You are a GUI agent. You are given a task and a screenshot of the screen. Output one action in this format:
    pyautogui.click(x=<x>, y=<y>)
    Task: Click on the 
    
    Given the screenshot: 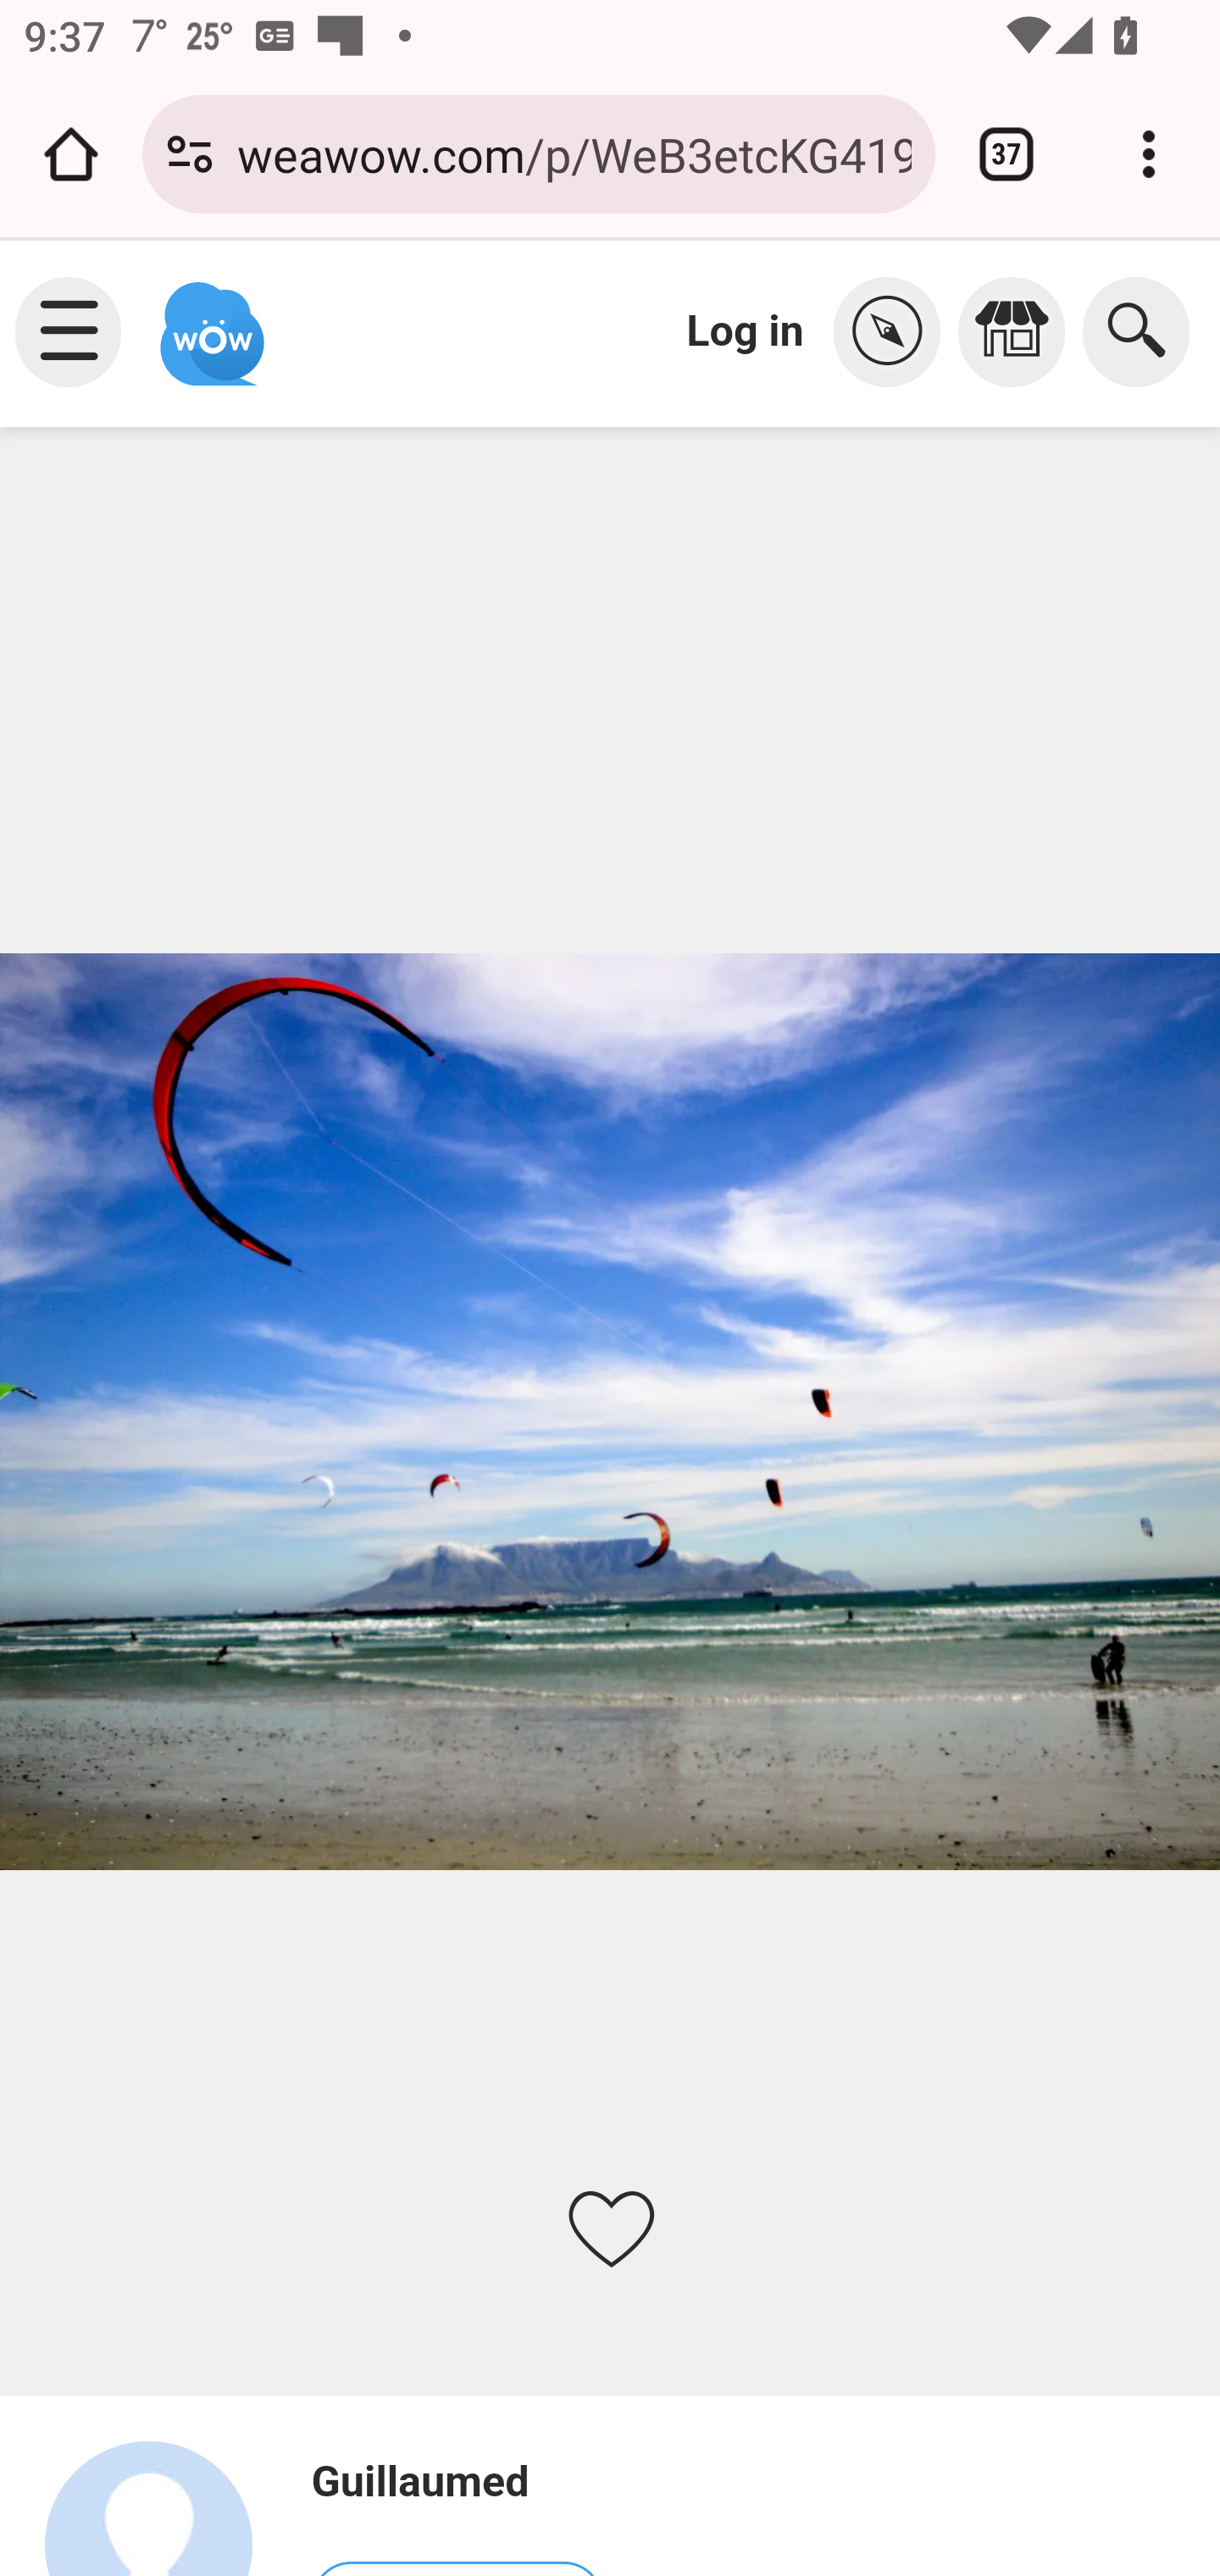 What is the action you would take?
    pyautogui.click(x=1020, y=332)
    